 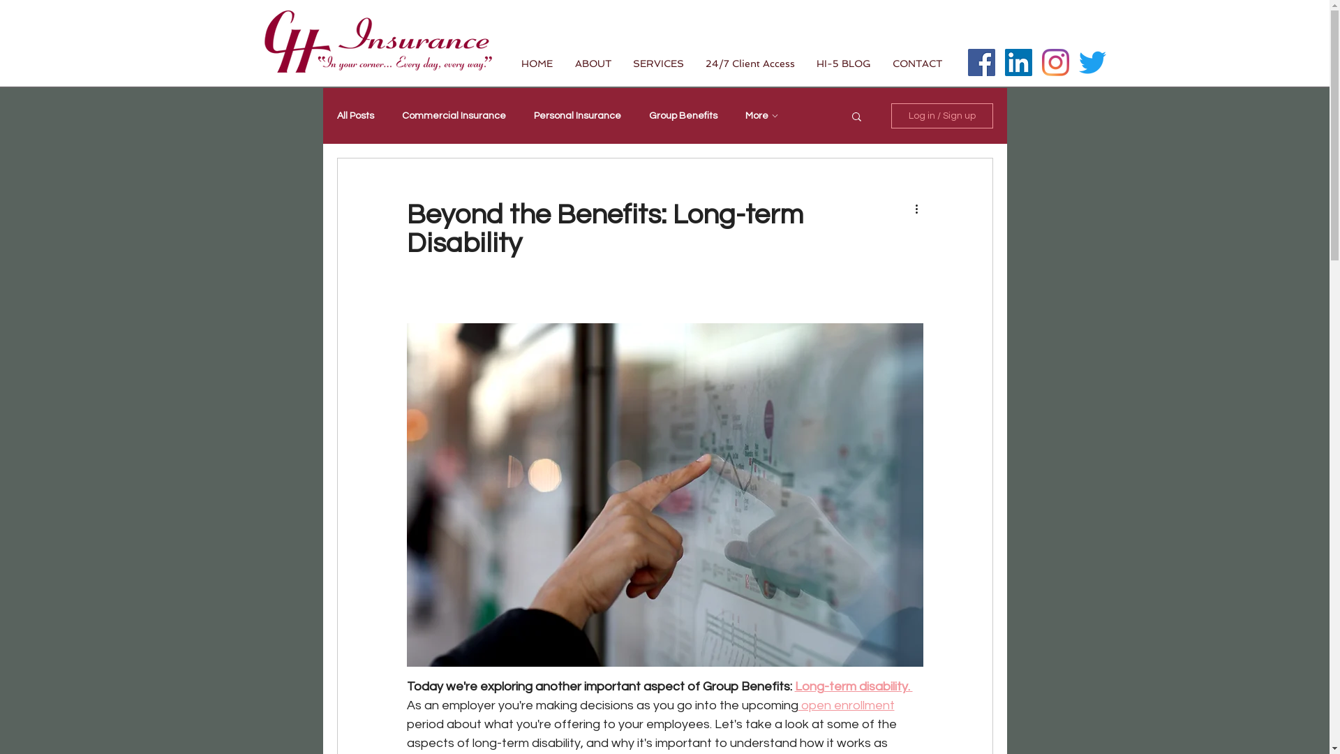 I want to click on SERVICES, so click(x=659, y=64).